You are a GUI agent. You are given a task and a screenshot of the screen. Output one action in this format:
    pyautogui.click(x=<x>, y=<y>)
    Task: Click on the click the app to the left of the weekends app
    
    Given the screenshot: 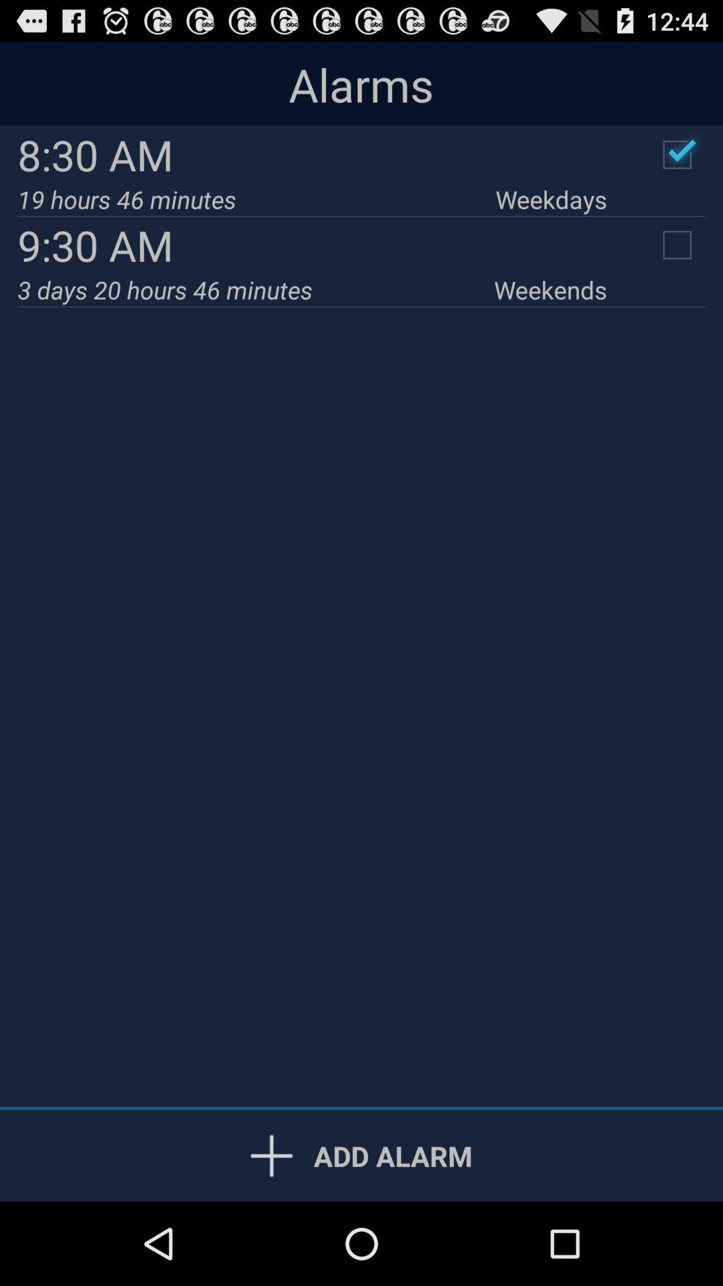 What is the action you would take?
    pyautogui.click(x=256, y=289)
    